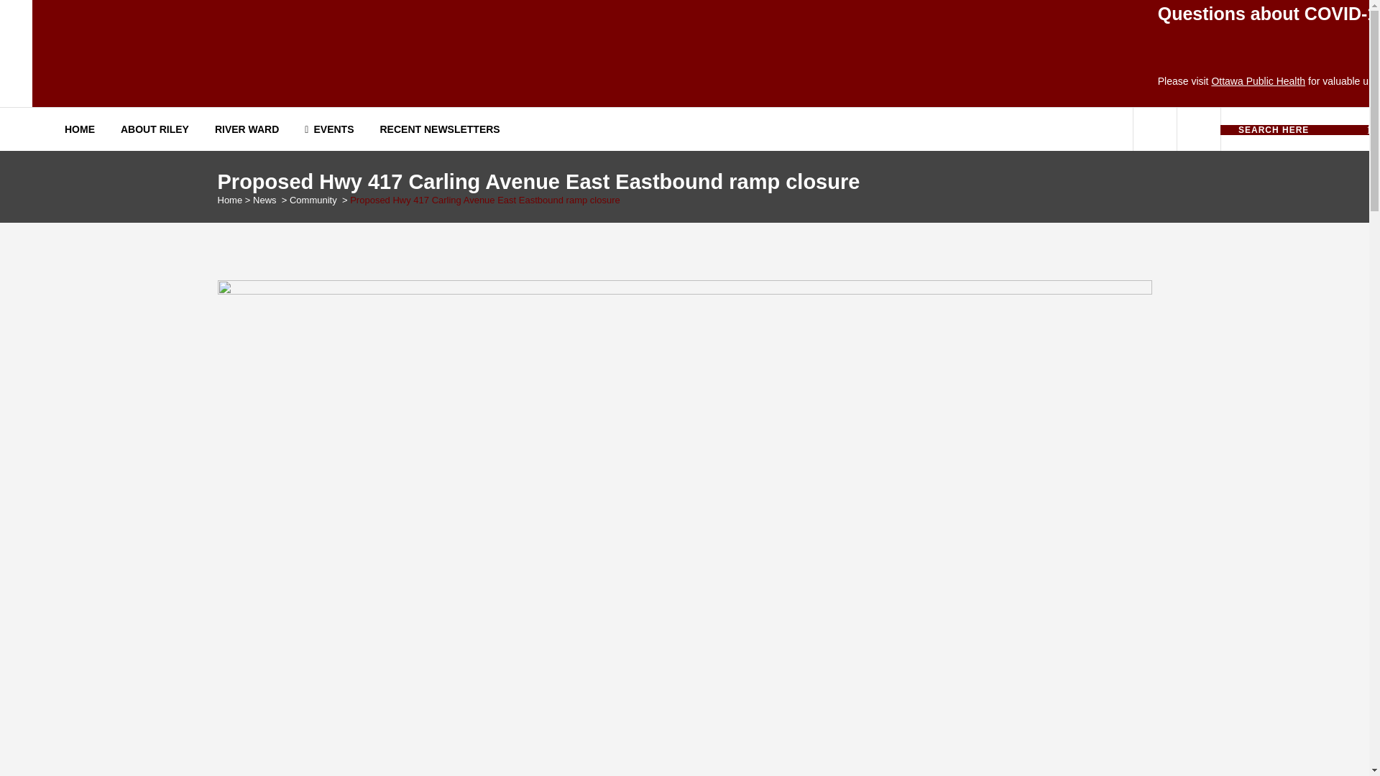 This screenshot has width=1380, height=776. Describe the element at coordinates (264, 200) in the screenshot. I see `News` at that location.